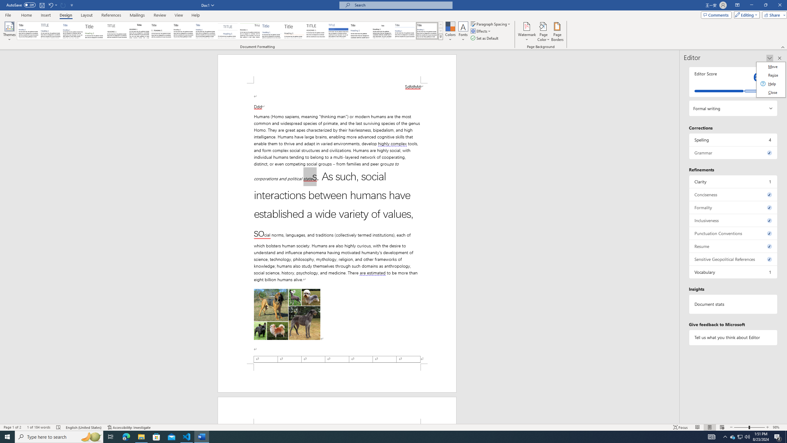 The width and height of the screenshot is (787, 443). What do you see at coordinates (250, 31) in the screenshot?
I see `Lines (Distinctive)` at bounding box center [250, 31].